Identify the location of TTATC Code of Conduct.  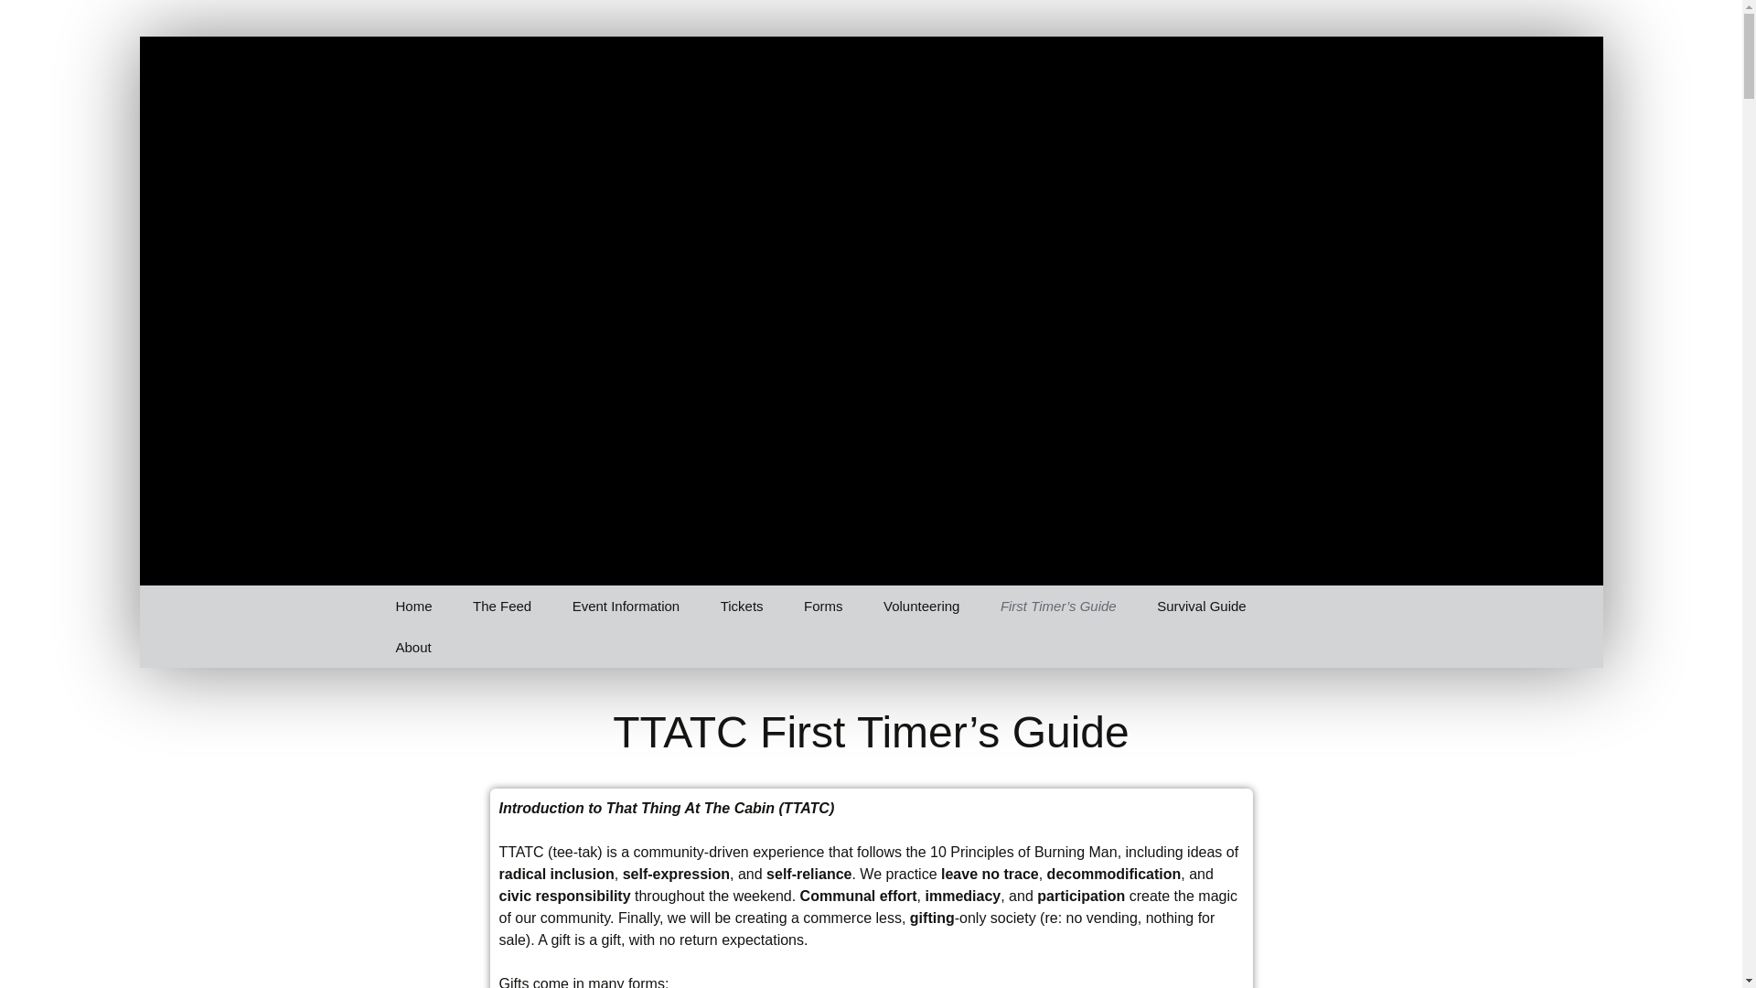
(468, 695).